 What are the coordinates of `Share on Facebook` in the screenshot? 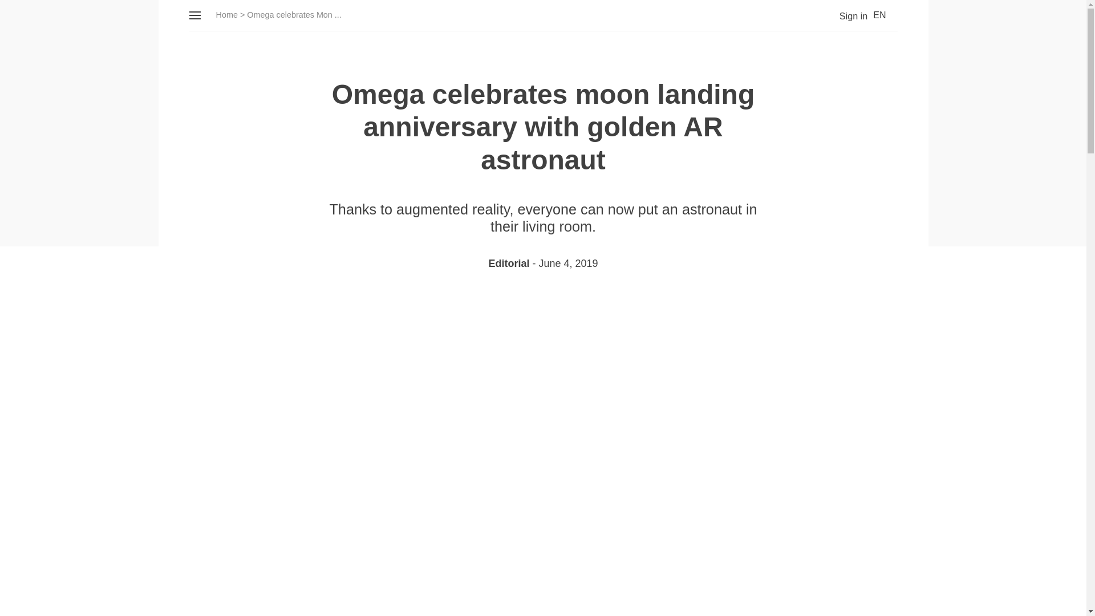 It's located at (522, 305).